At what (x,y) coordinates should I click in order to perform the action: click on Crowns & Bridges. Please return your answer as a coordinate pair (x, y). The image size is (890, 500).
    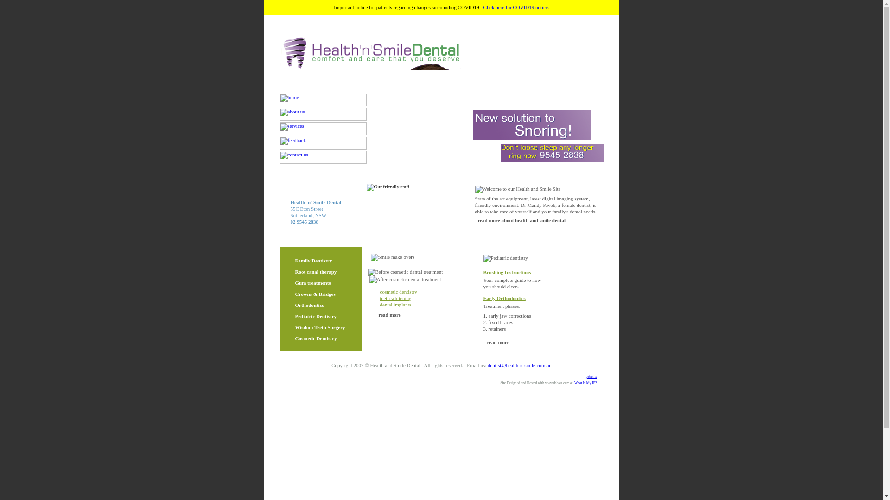
    Looking at the image, I should click on (315, 294).